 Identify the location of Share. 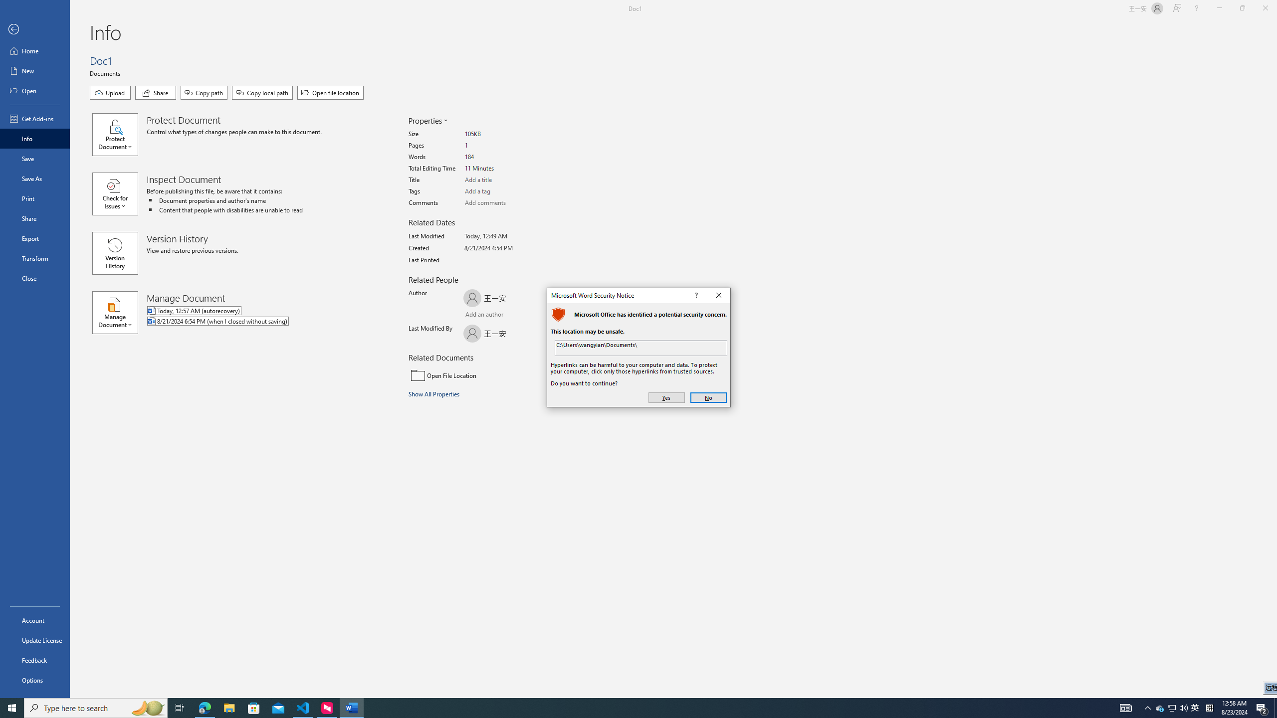
(156, 93).